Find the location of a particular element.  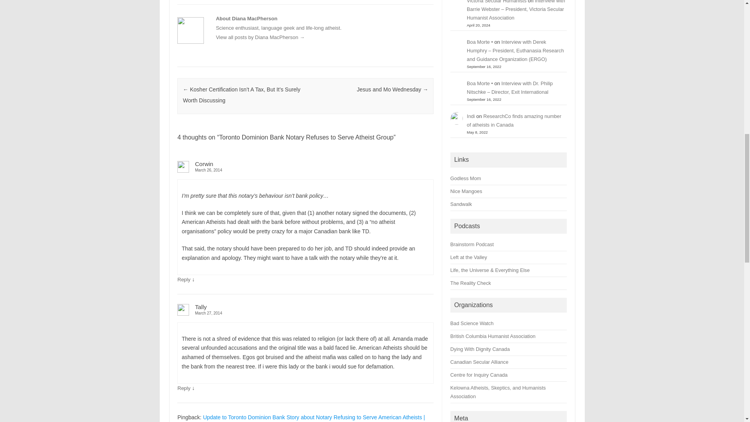

March 27, 2014 is located at coordinates (305, 313).